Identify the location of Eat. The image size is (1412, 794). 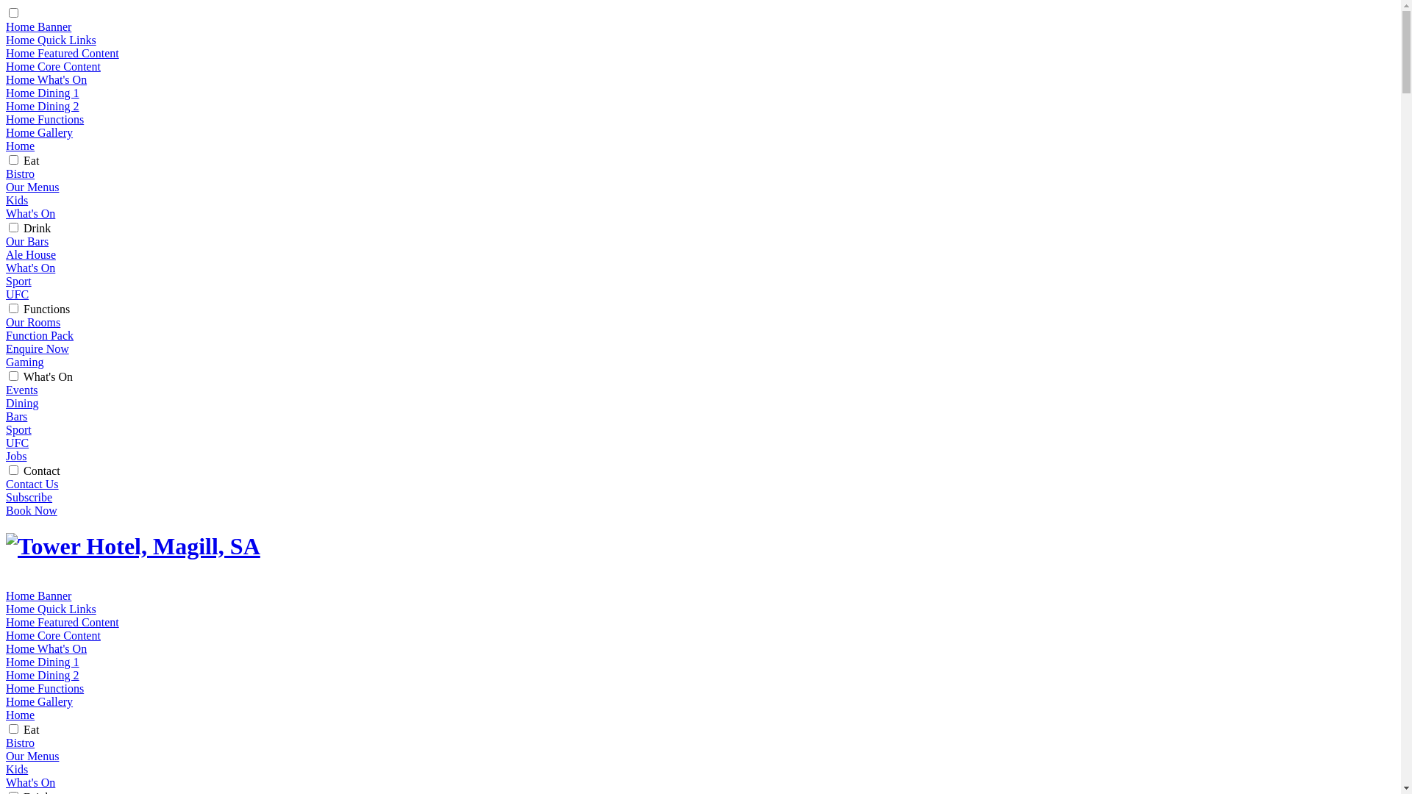
(31, 729).